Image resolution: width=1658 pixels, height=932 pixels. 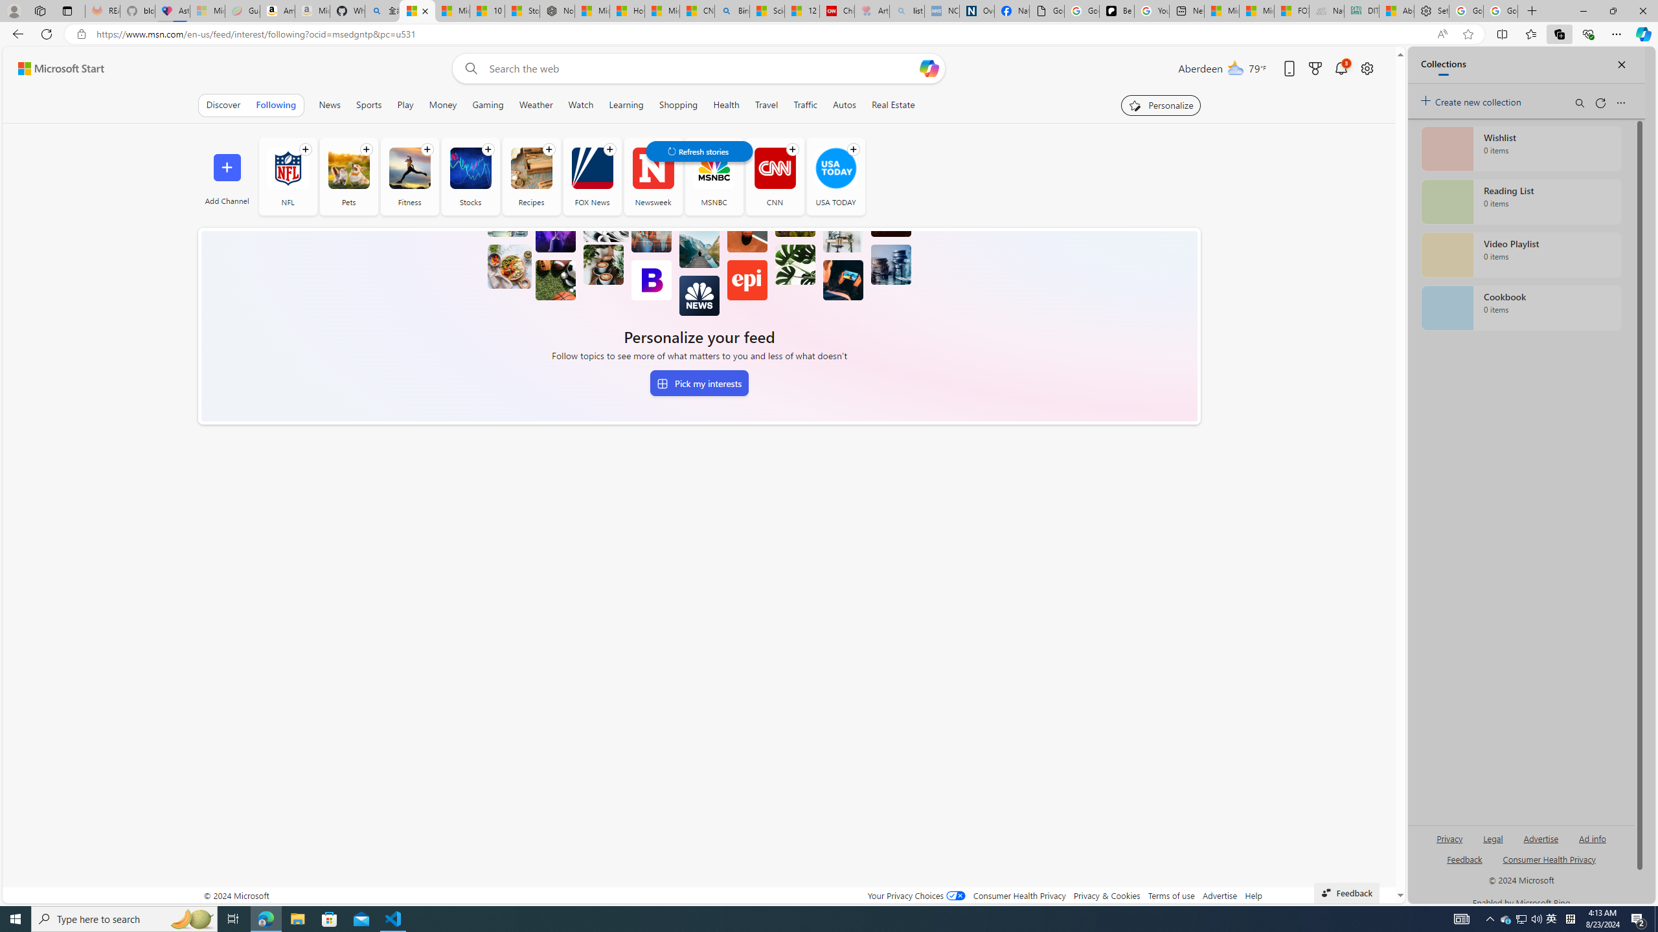 I want to click on Stocks, so click(x=470, y=168).